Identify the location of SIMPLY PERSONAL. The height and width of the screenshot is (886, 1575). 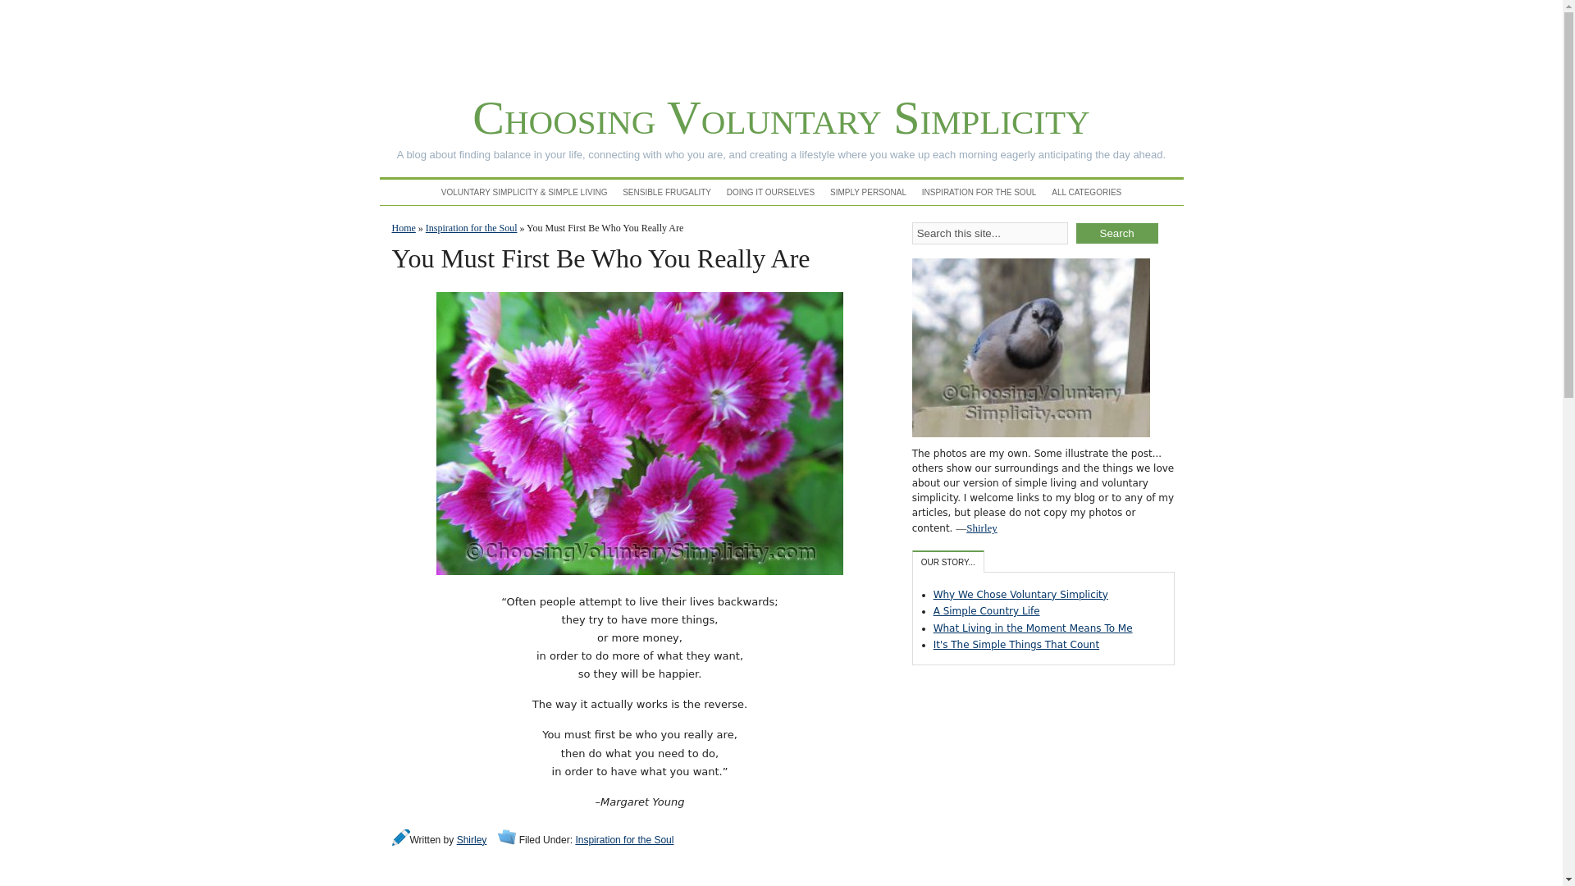
(868, 192).